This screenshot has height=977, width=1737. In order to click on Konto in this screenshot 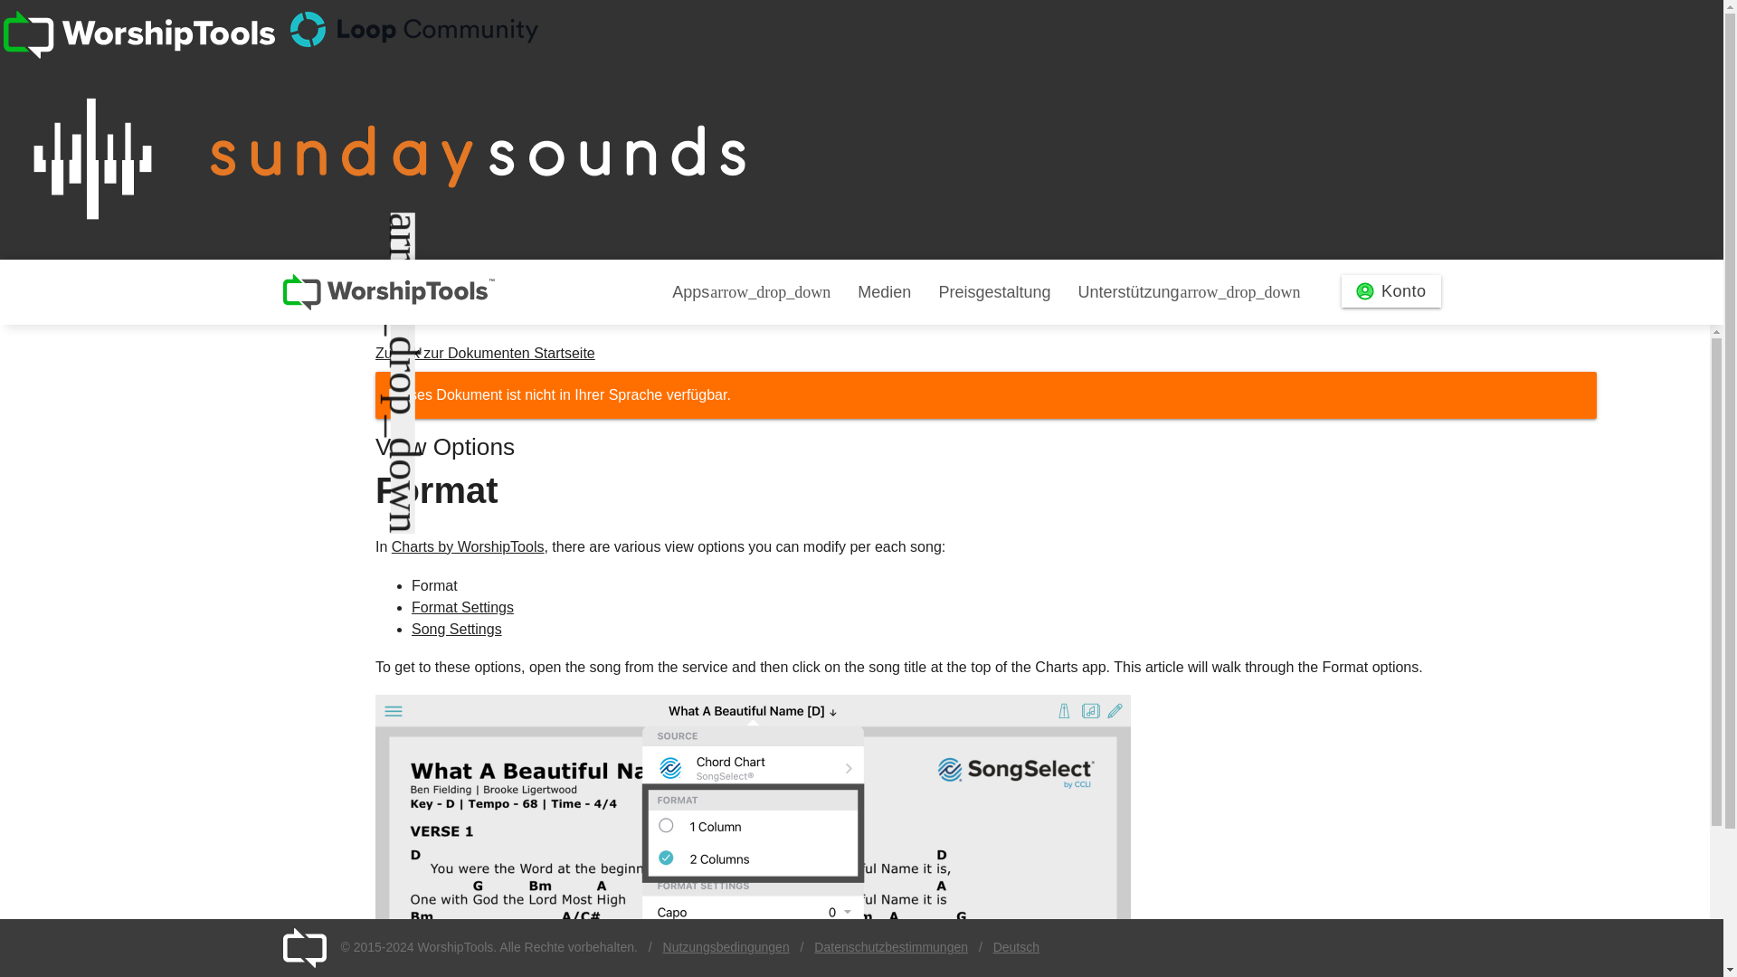, I will do `click(1391, 291)`.